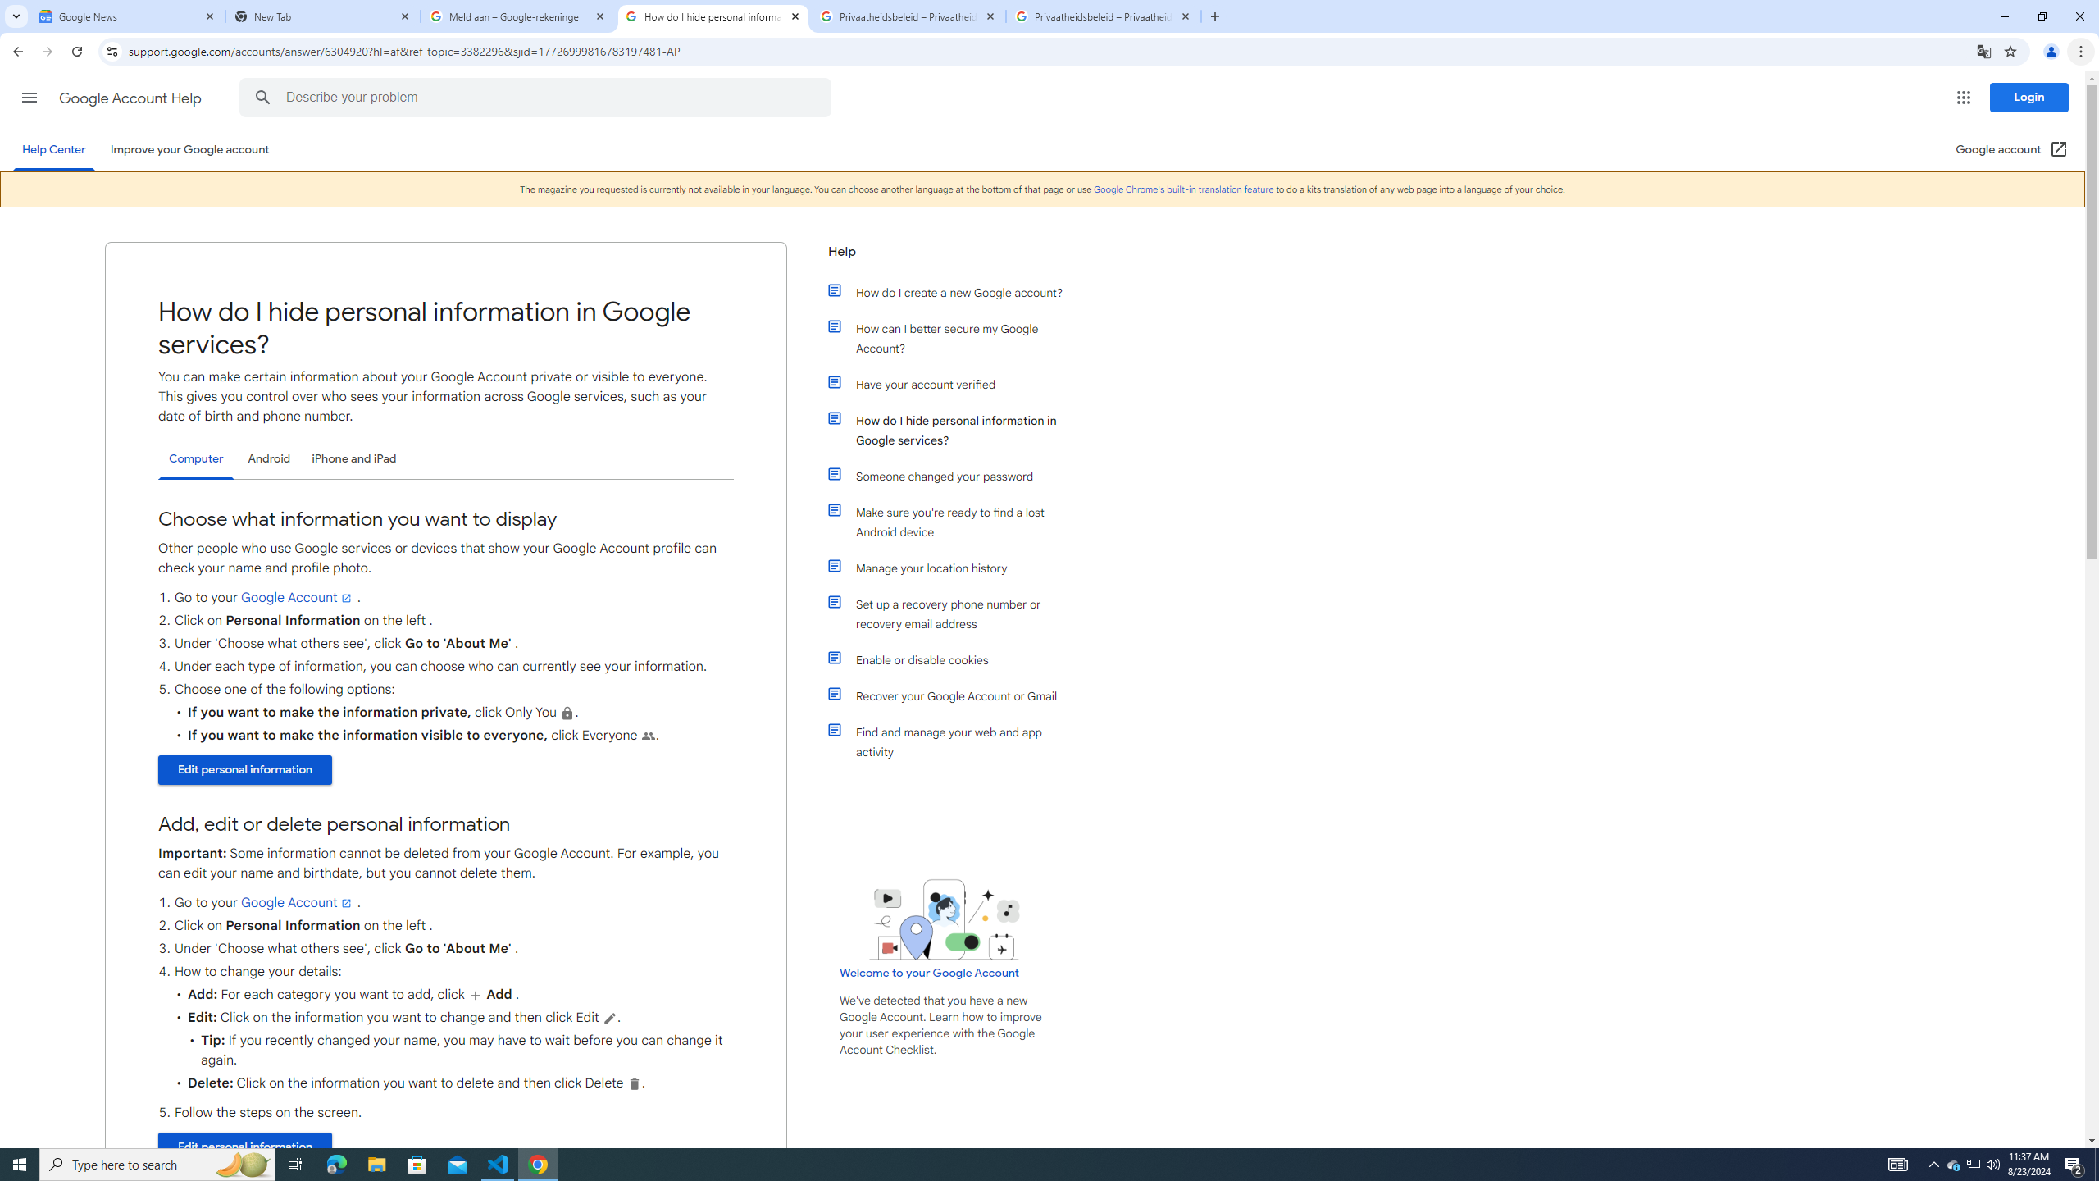 Image resolution: width=2099 pixels, height=1181 pixels. Describe the element at coordinates (269, 458) in the screenshot. I see `Android` at that location.